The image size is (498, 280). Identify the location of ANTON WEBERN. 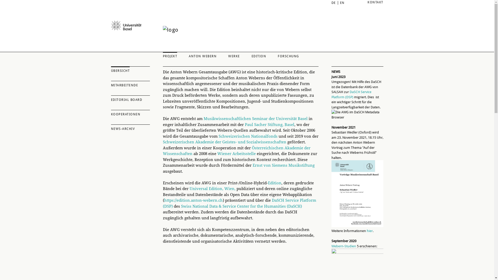
(203, 55).